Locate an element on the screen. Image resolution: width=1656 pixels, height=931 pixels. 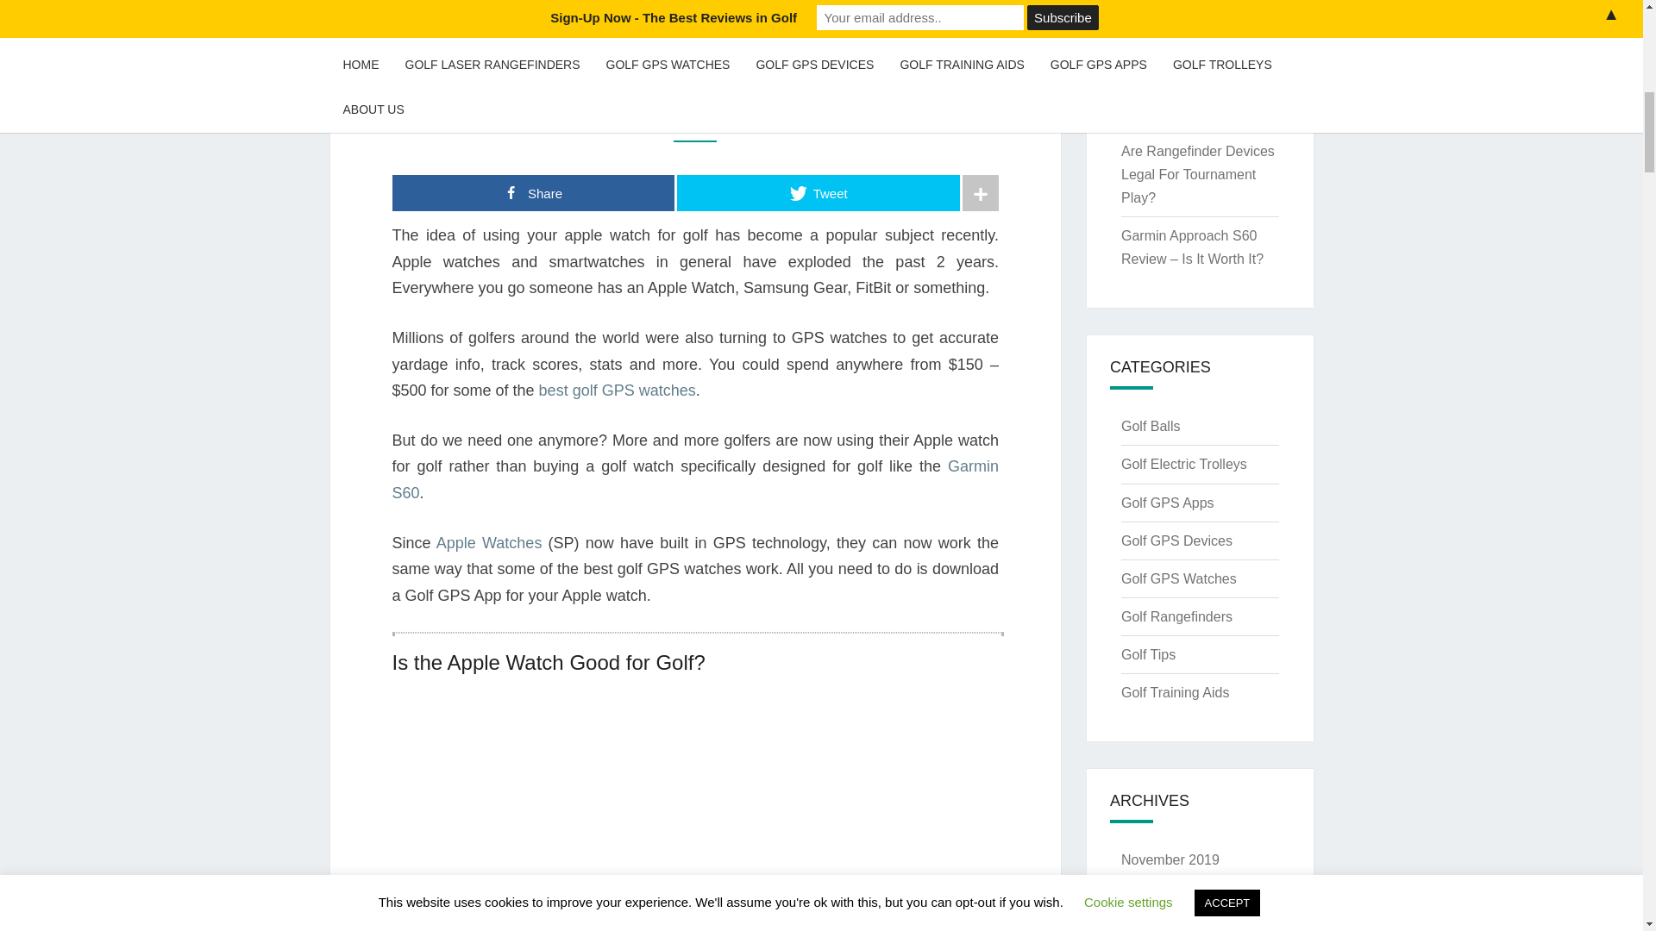
Tweet is located at coordinates (819, 193).